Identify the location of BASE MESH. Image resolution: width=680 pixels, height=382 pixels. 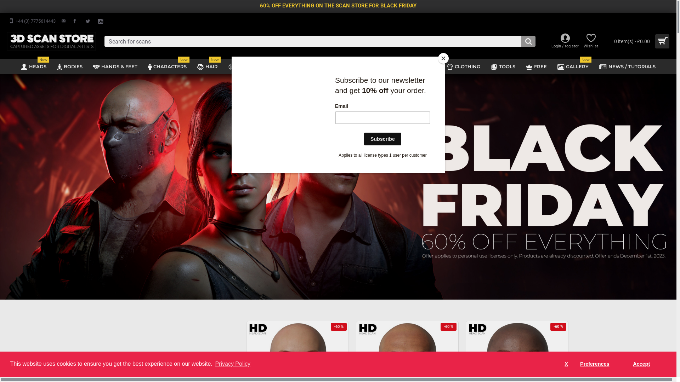
(247, 66).